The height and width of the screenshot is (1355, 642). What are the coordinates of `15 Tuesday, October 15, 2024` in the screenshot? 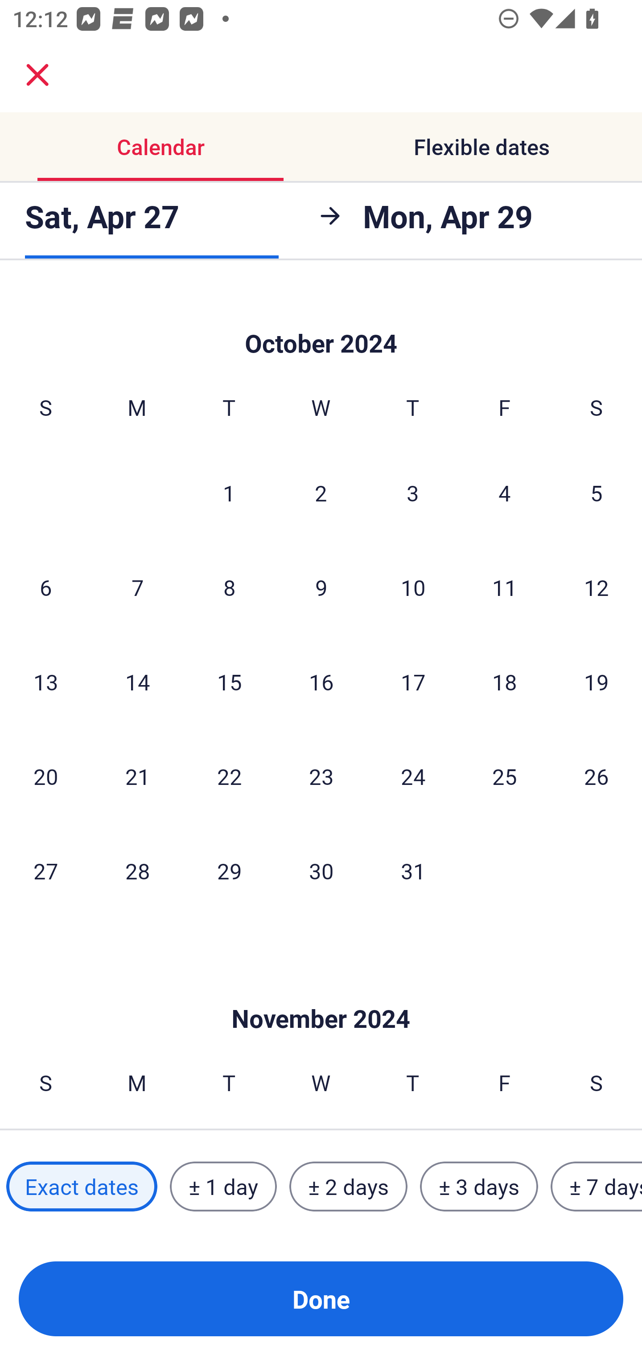 It's located at (229, 681).